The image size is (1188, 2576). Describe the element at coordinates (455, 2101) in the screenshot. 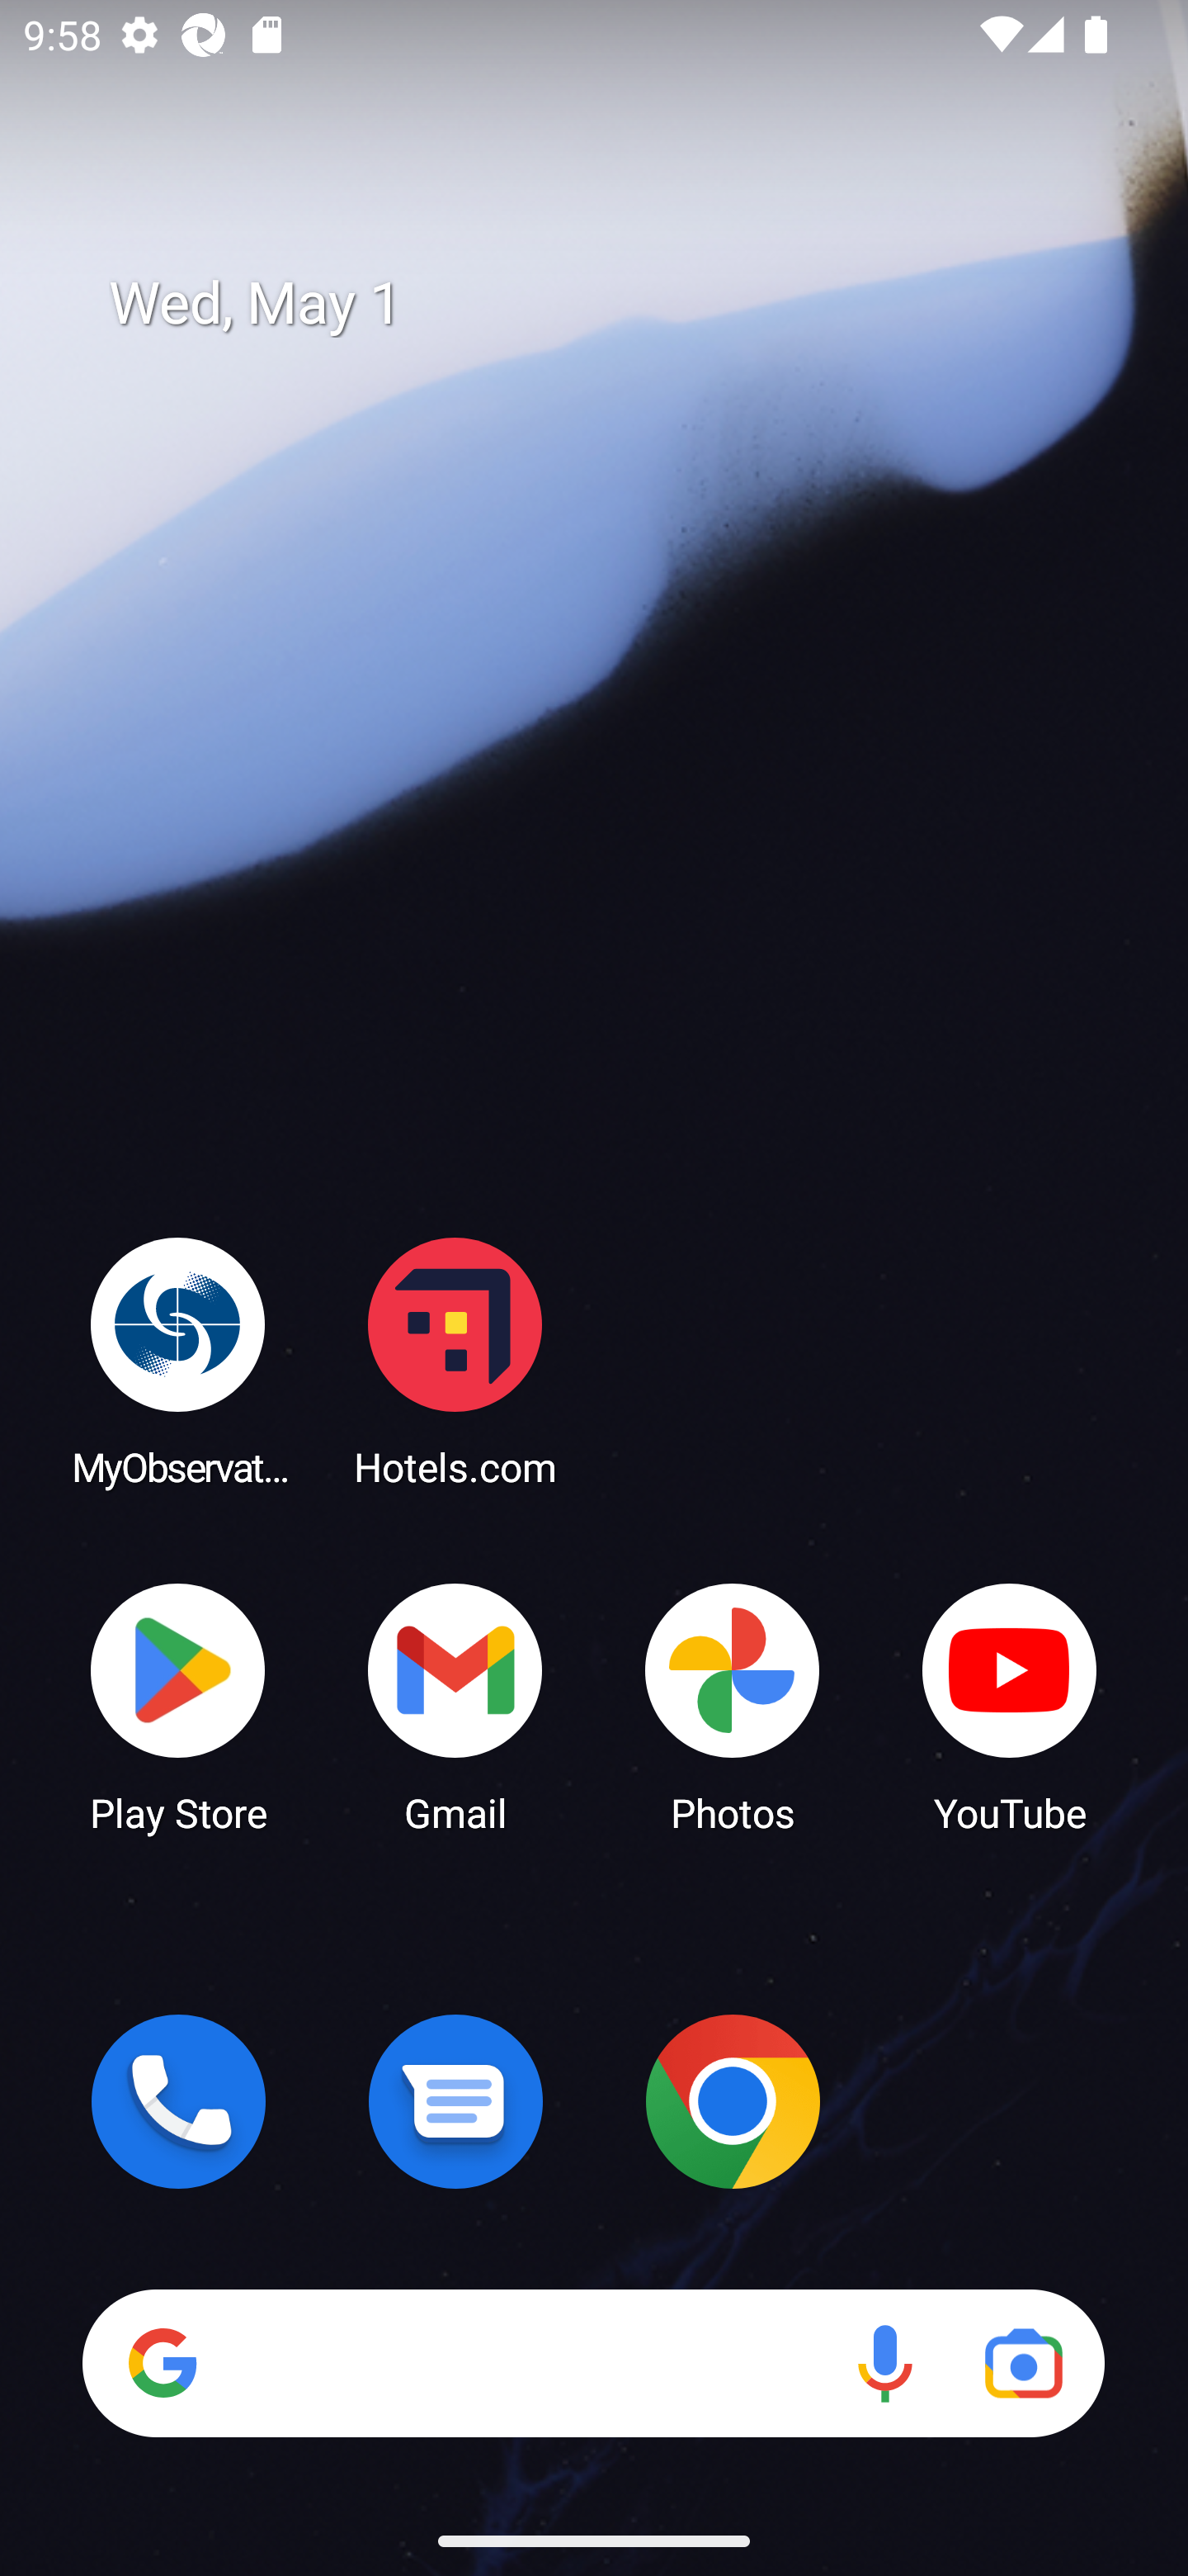

I see `Messages` at that location.